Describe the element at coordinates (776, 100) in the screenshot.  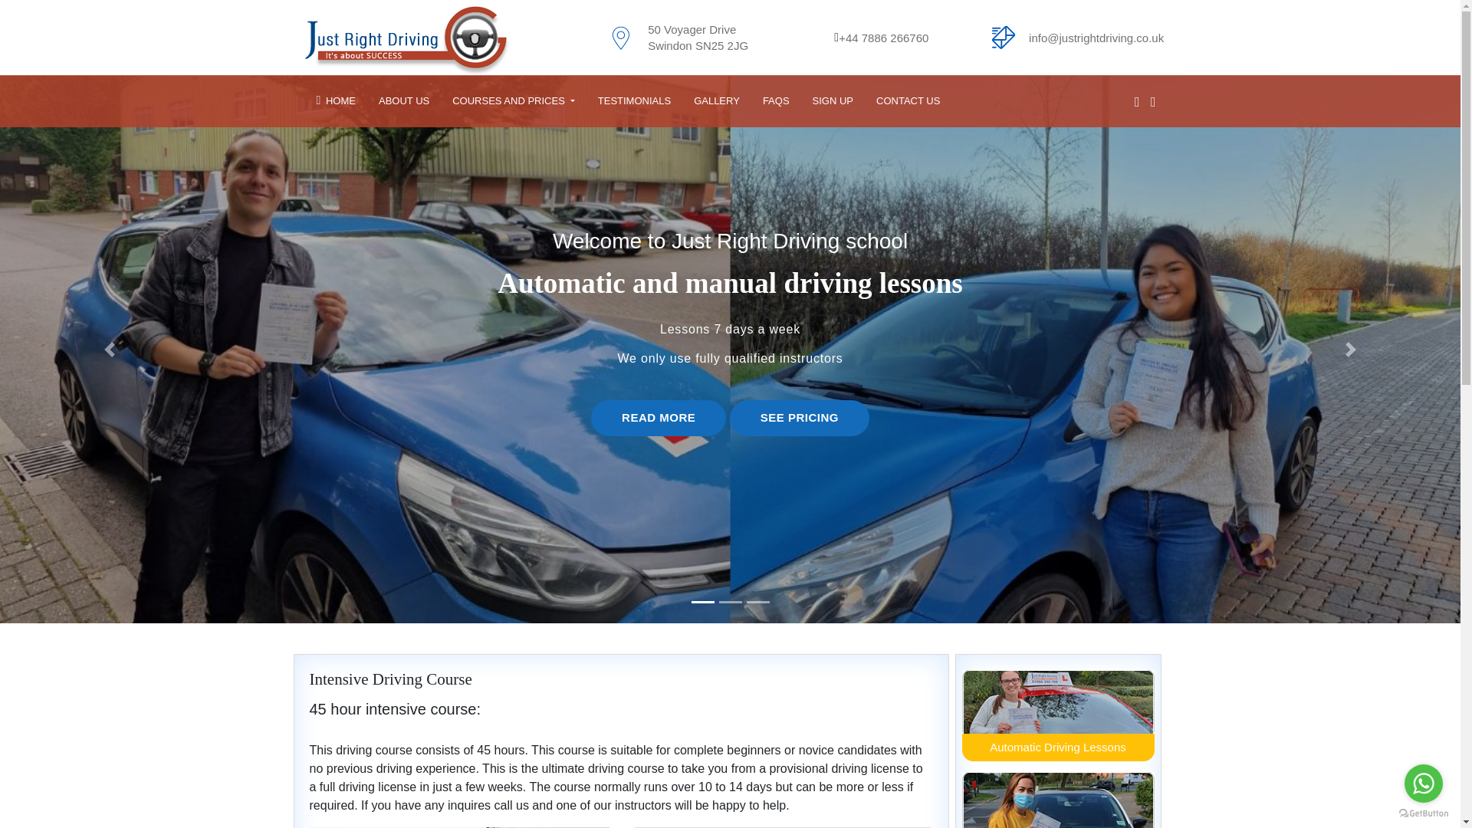
I see `FAQS` at that location.